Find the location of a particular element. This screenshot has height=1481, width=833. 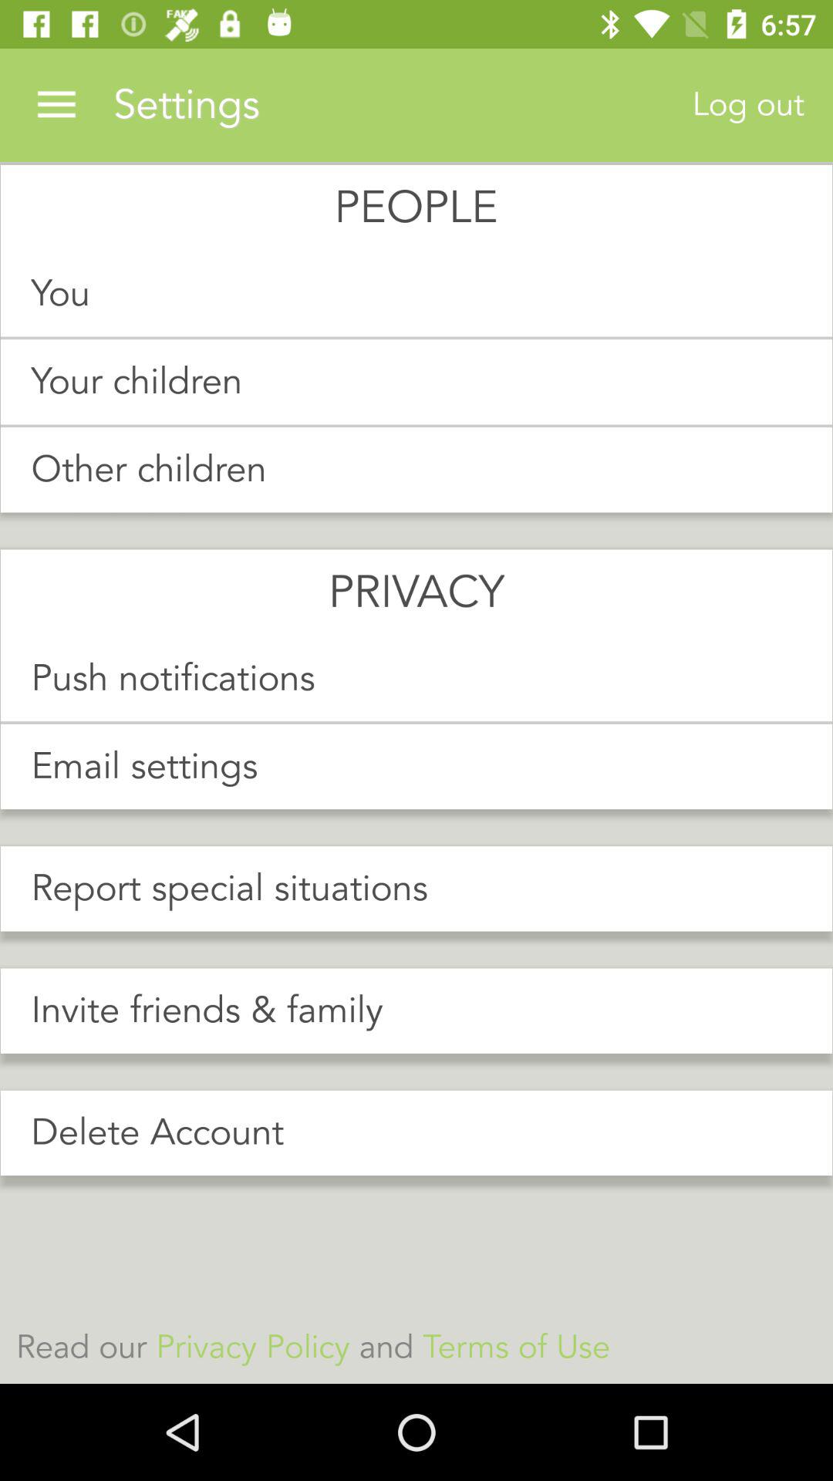

flip until your children icon is located at coordinates (416, 382).